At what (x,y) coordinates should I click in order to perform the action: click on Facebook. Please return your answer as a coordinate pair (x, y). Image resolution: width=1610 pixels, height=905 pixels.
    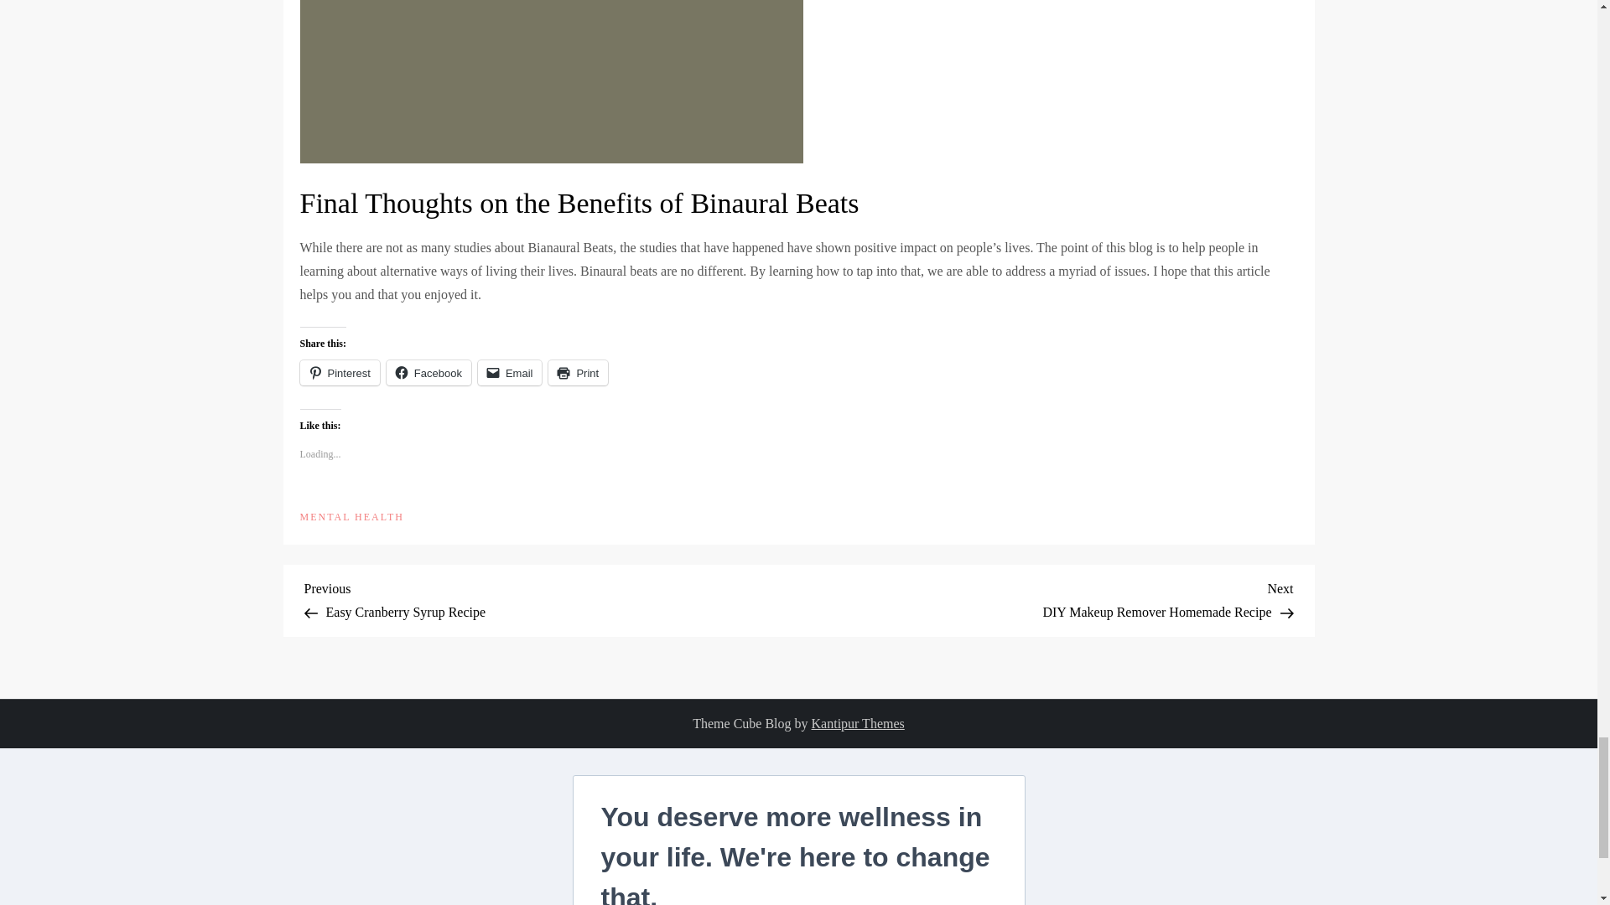
    Looking at the image, I should click on (428, 372).